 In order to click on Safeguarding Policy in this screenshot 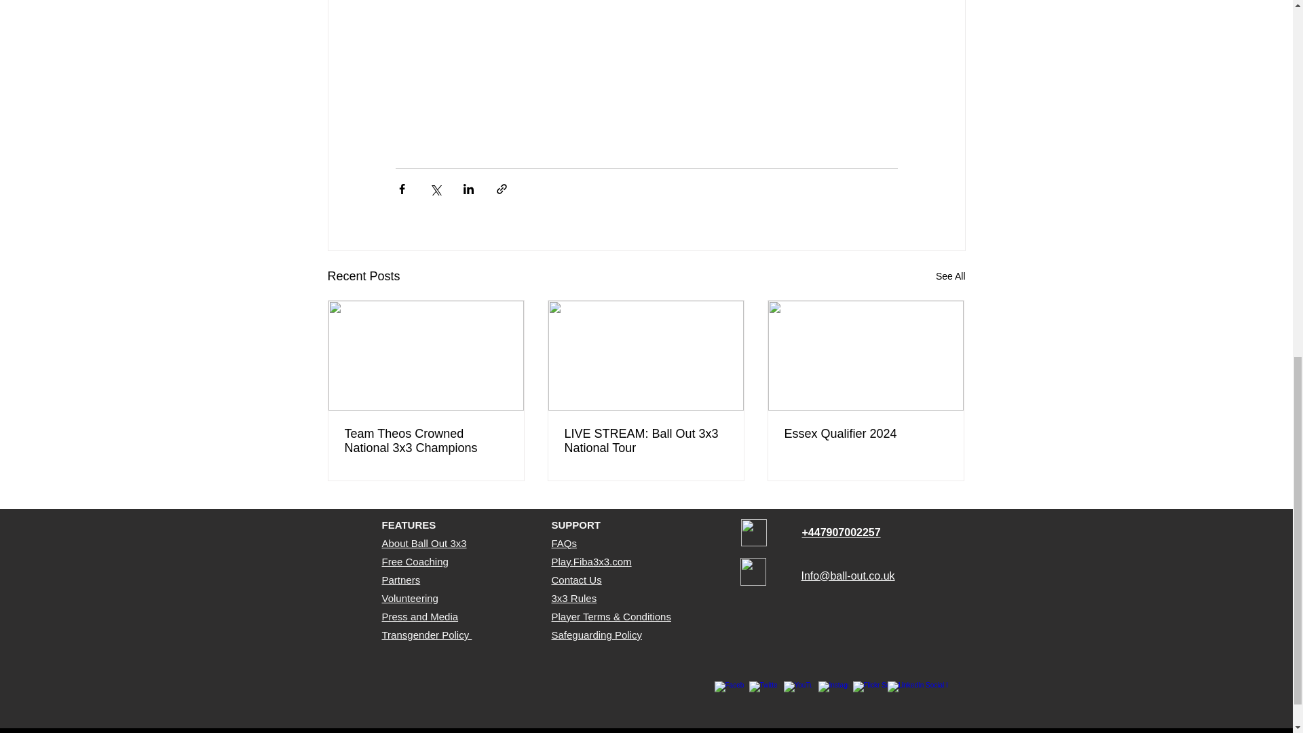, I will do `click(596, 634)`.